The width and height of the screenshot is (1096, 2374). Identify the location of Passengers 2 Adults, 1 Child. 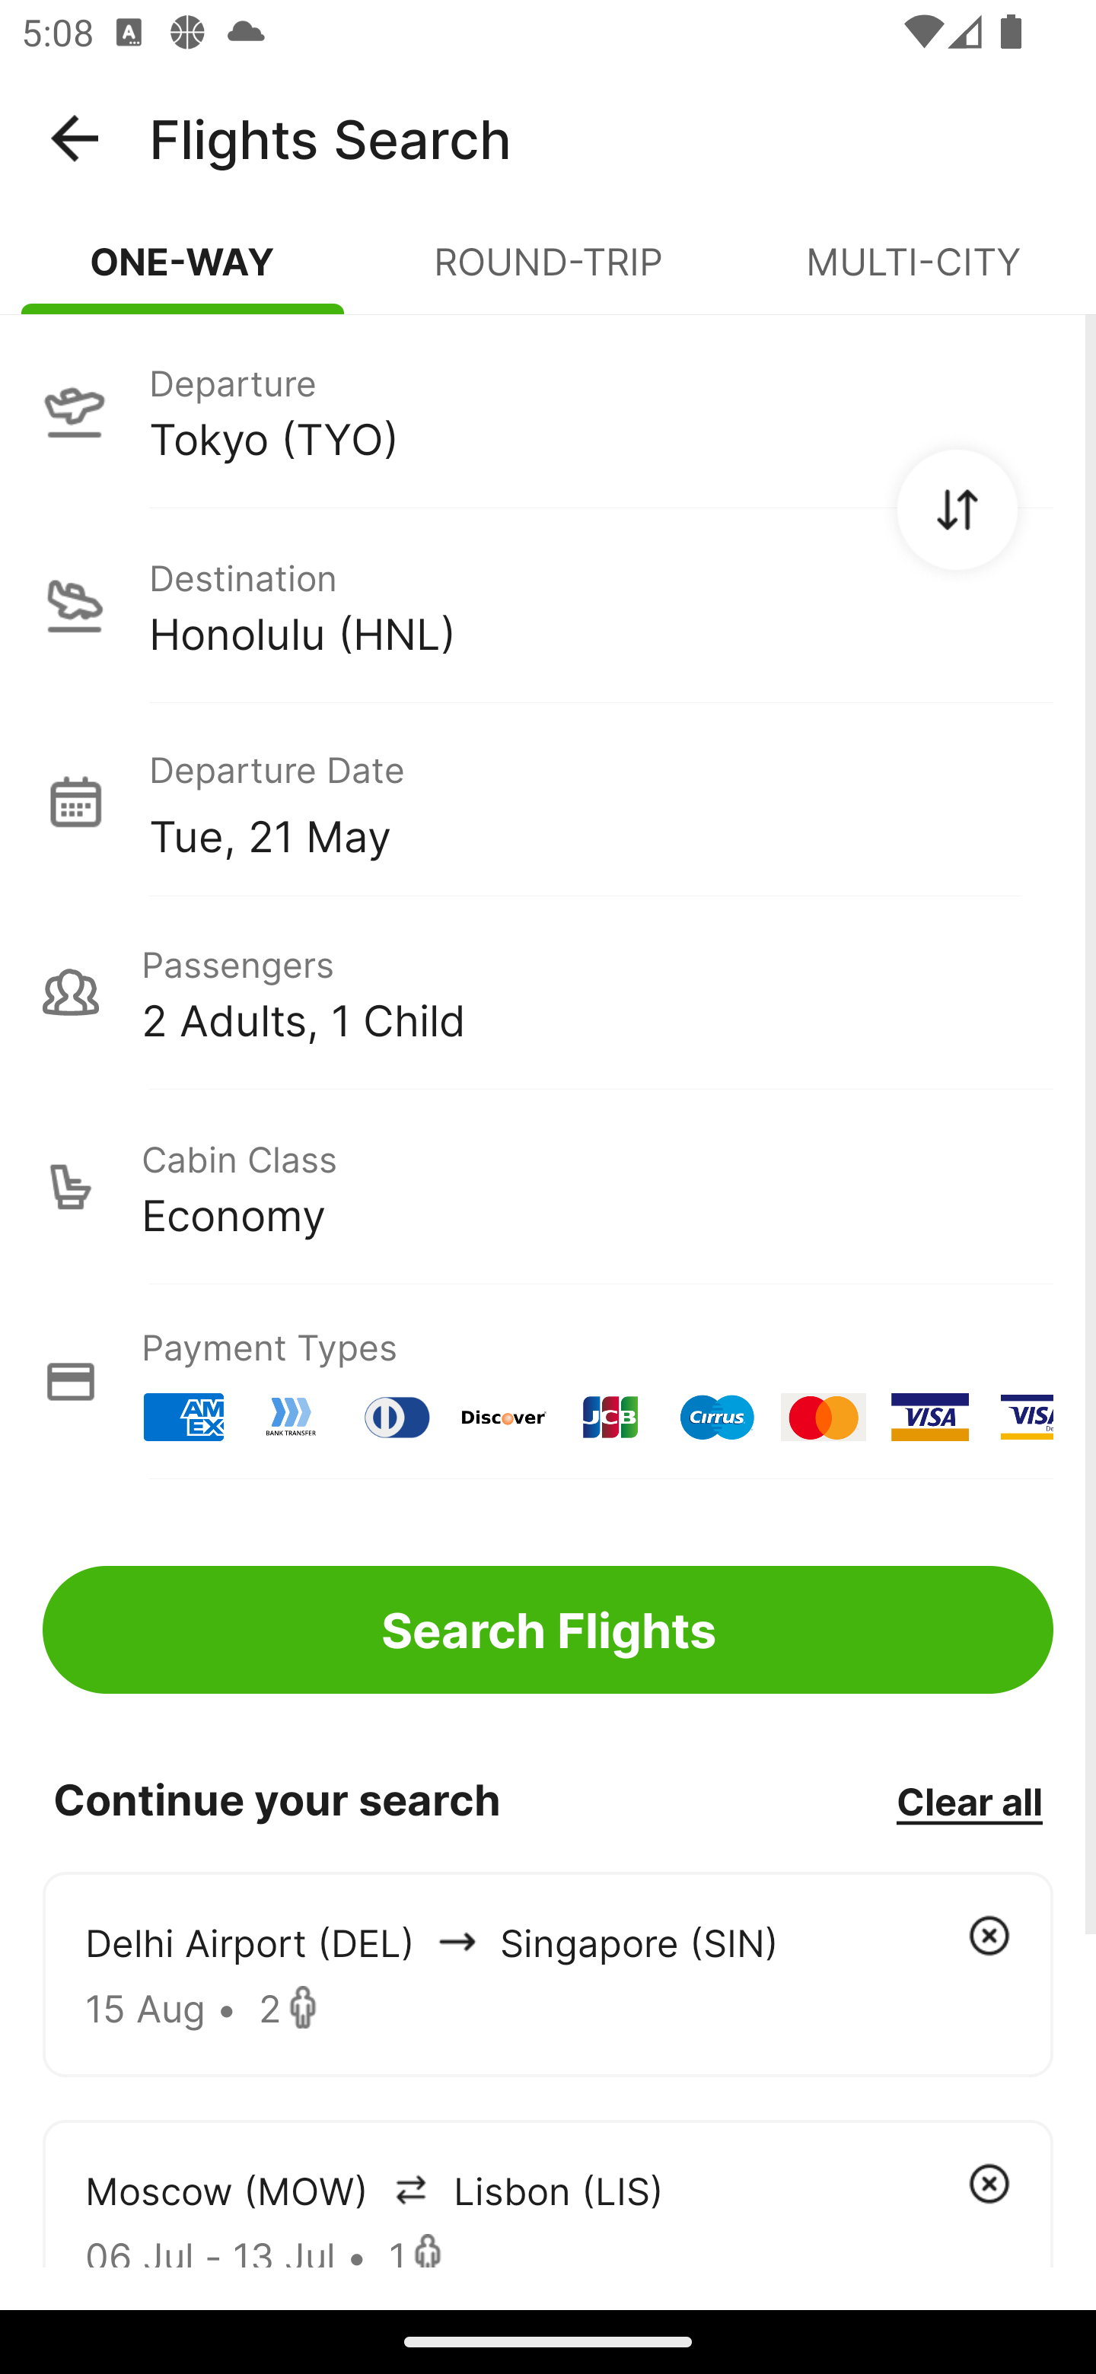
(548, 992).